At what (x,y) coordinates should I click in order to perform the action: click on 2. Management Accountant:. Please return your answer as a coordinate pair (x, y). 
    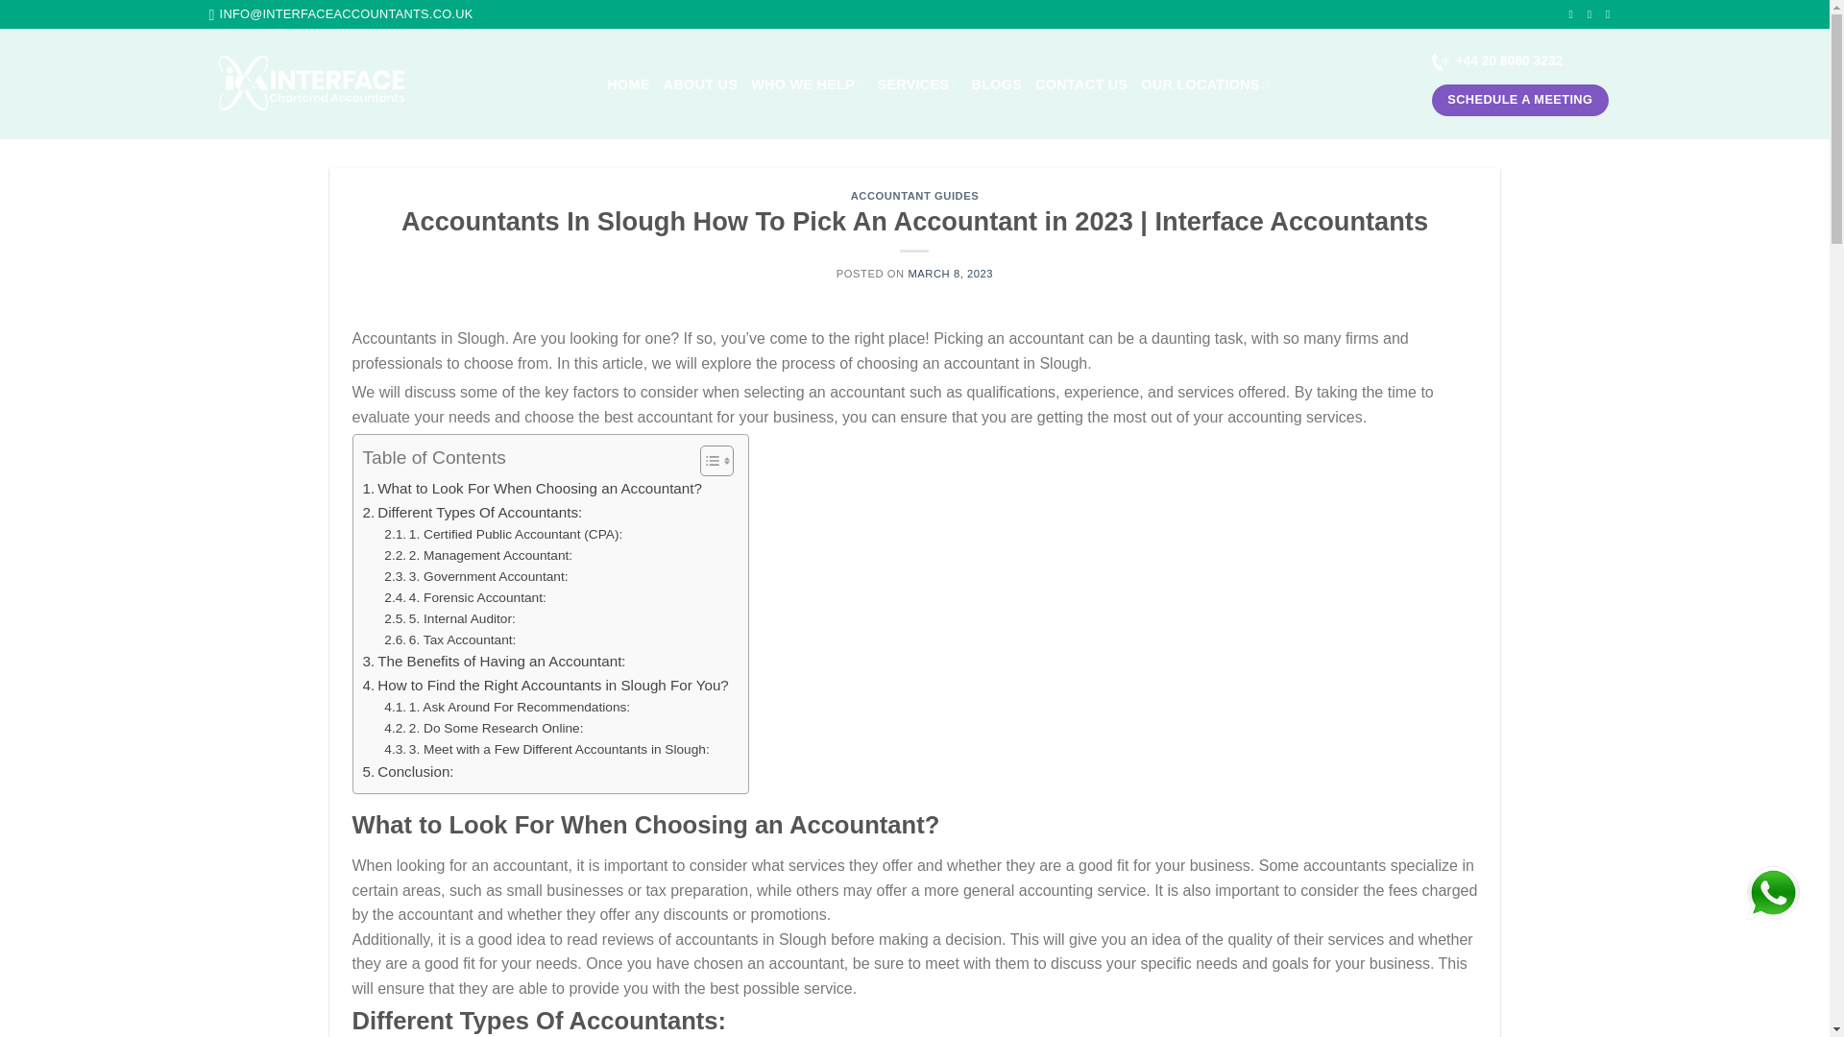
    Looking at the image, I should click on (477, 555).